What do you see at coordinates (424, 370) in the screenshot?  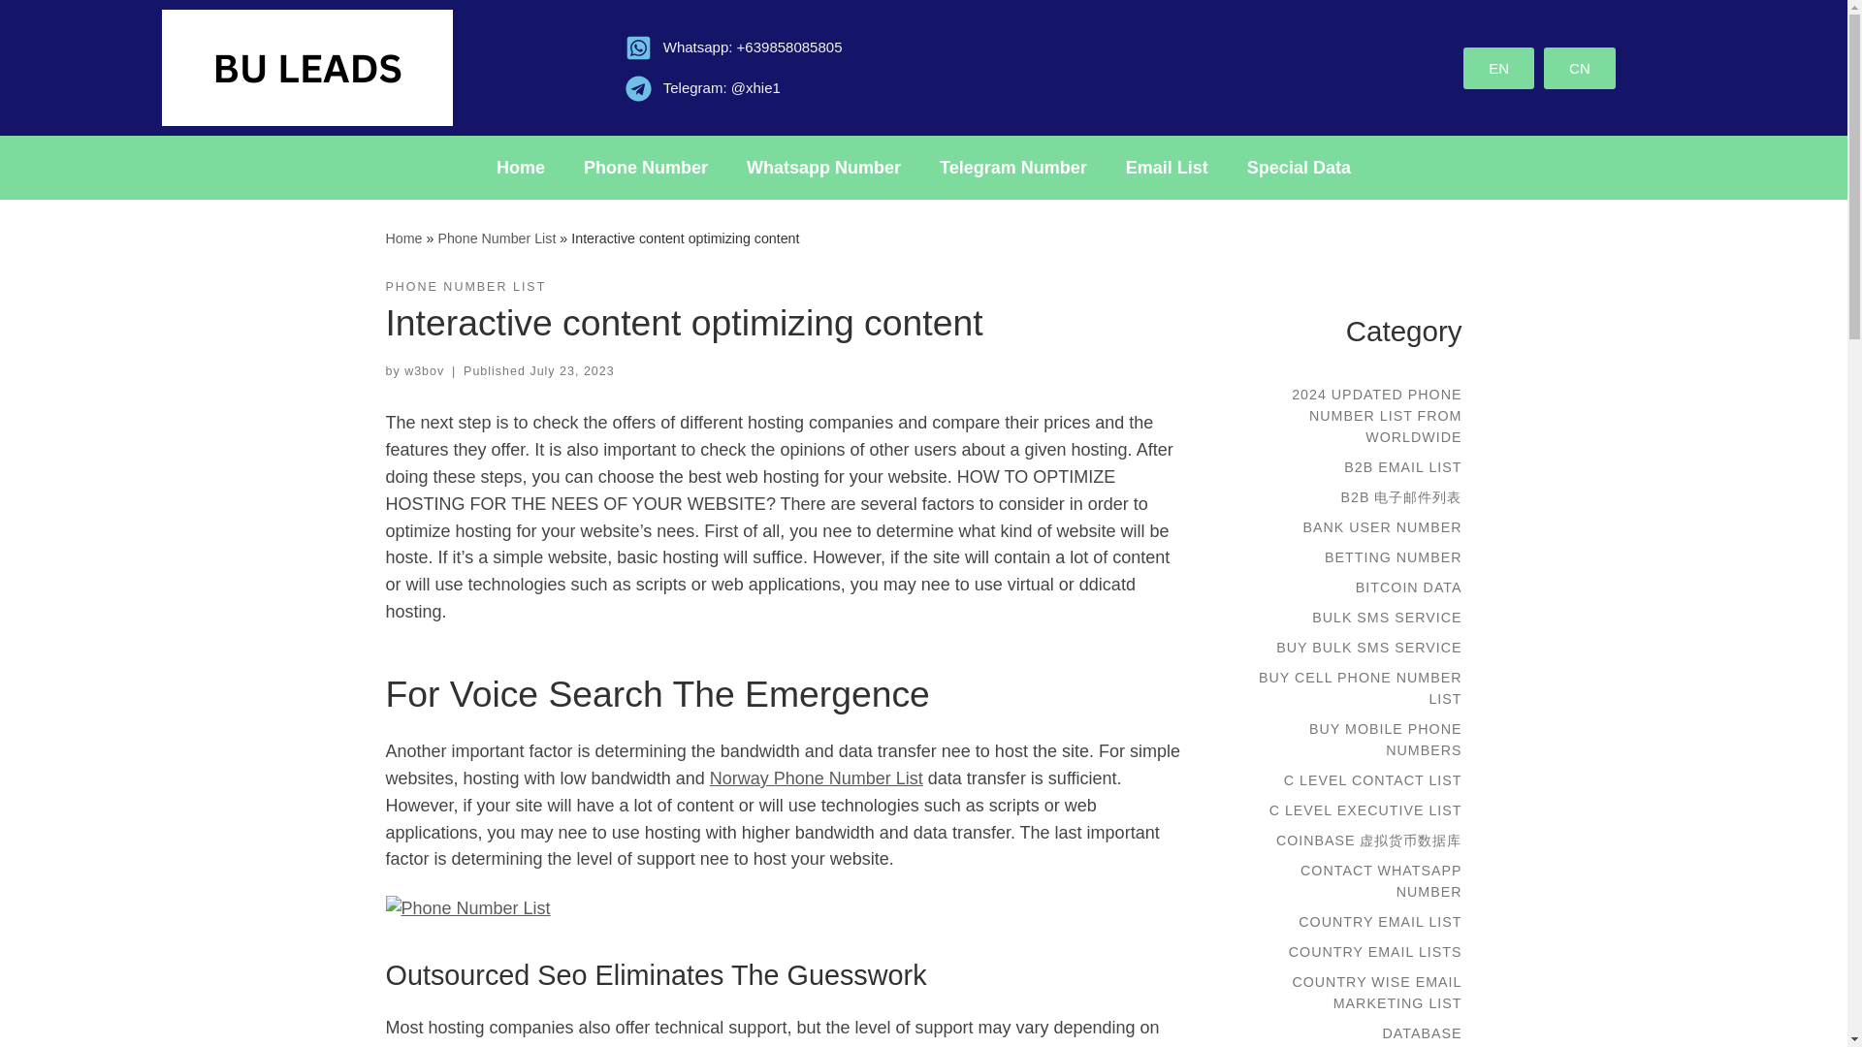 I see `w3bov` at bounding box center [424, 370].